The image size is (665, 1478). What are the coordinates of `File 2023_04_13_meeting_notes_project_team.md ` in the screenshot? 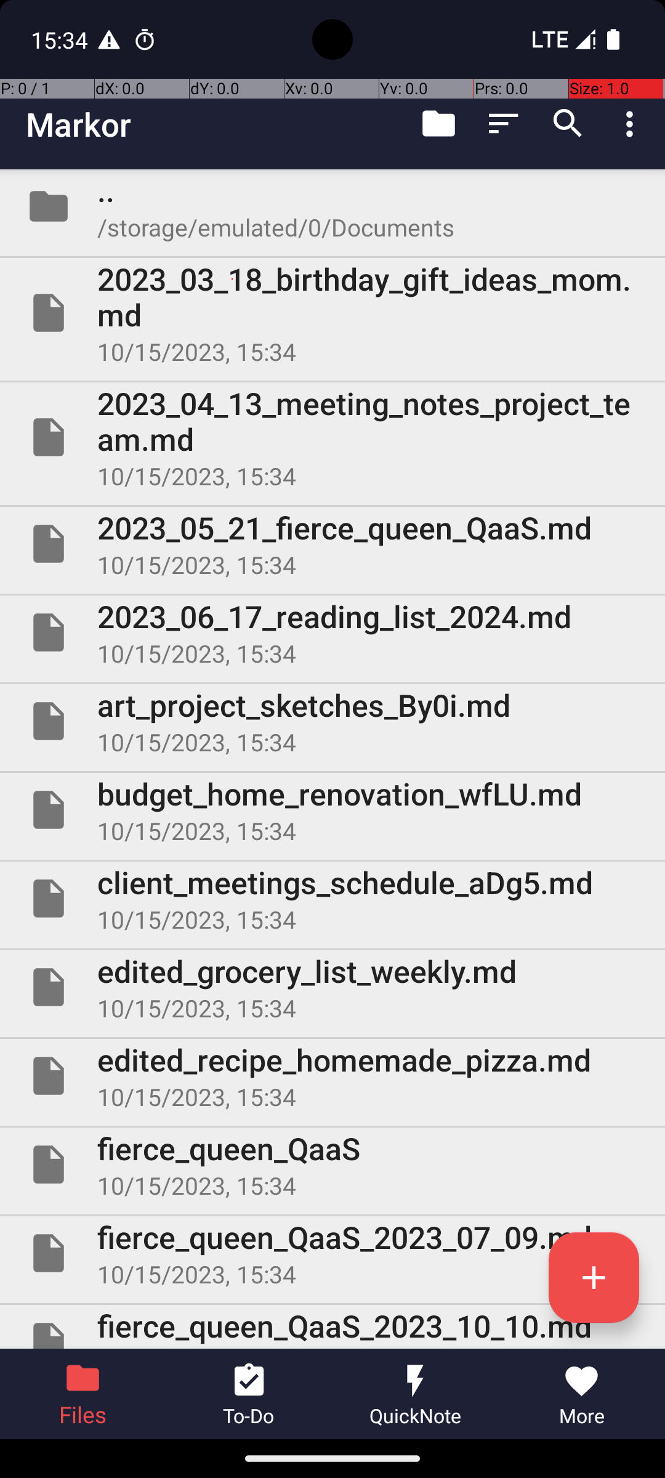 It's located at (332, 437).